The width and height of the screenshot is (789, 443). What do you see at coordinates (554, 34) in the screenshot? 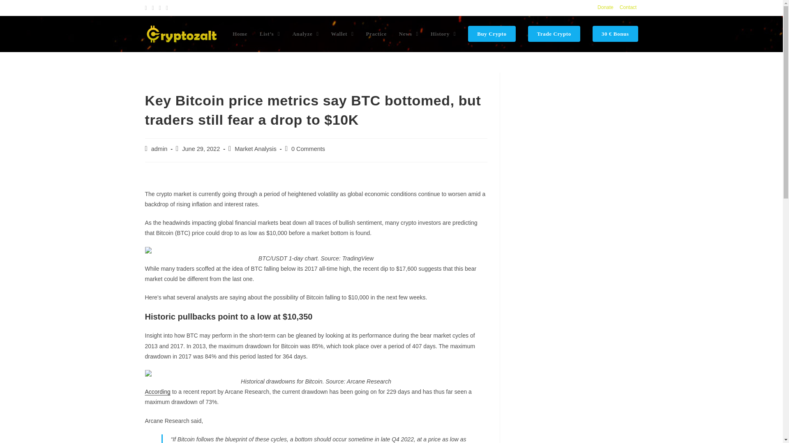
I see `Trade Crypto` at bounding box center [554, 34].